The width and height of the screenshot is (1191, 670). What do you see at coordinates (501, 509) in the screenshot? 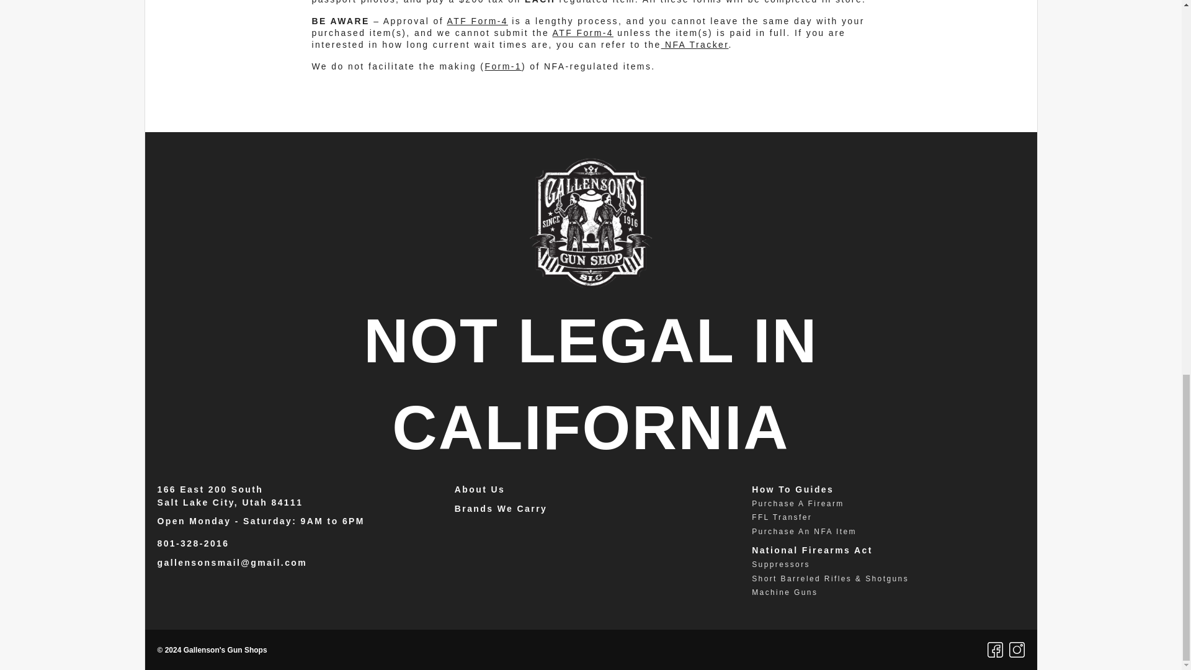
I see `Brands We Carry` at bounding box center [501, 509].